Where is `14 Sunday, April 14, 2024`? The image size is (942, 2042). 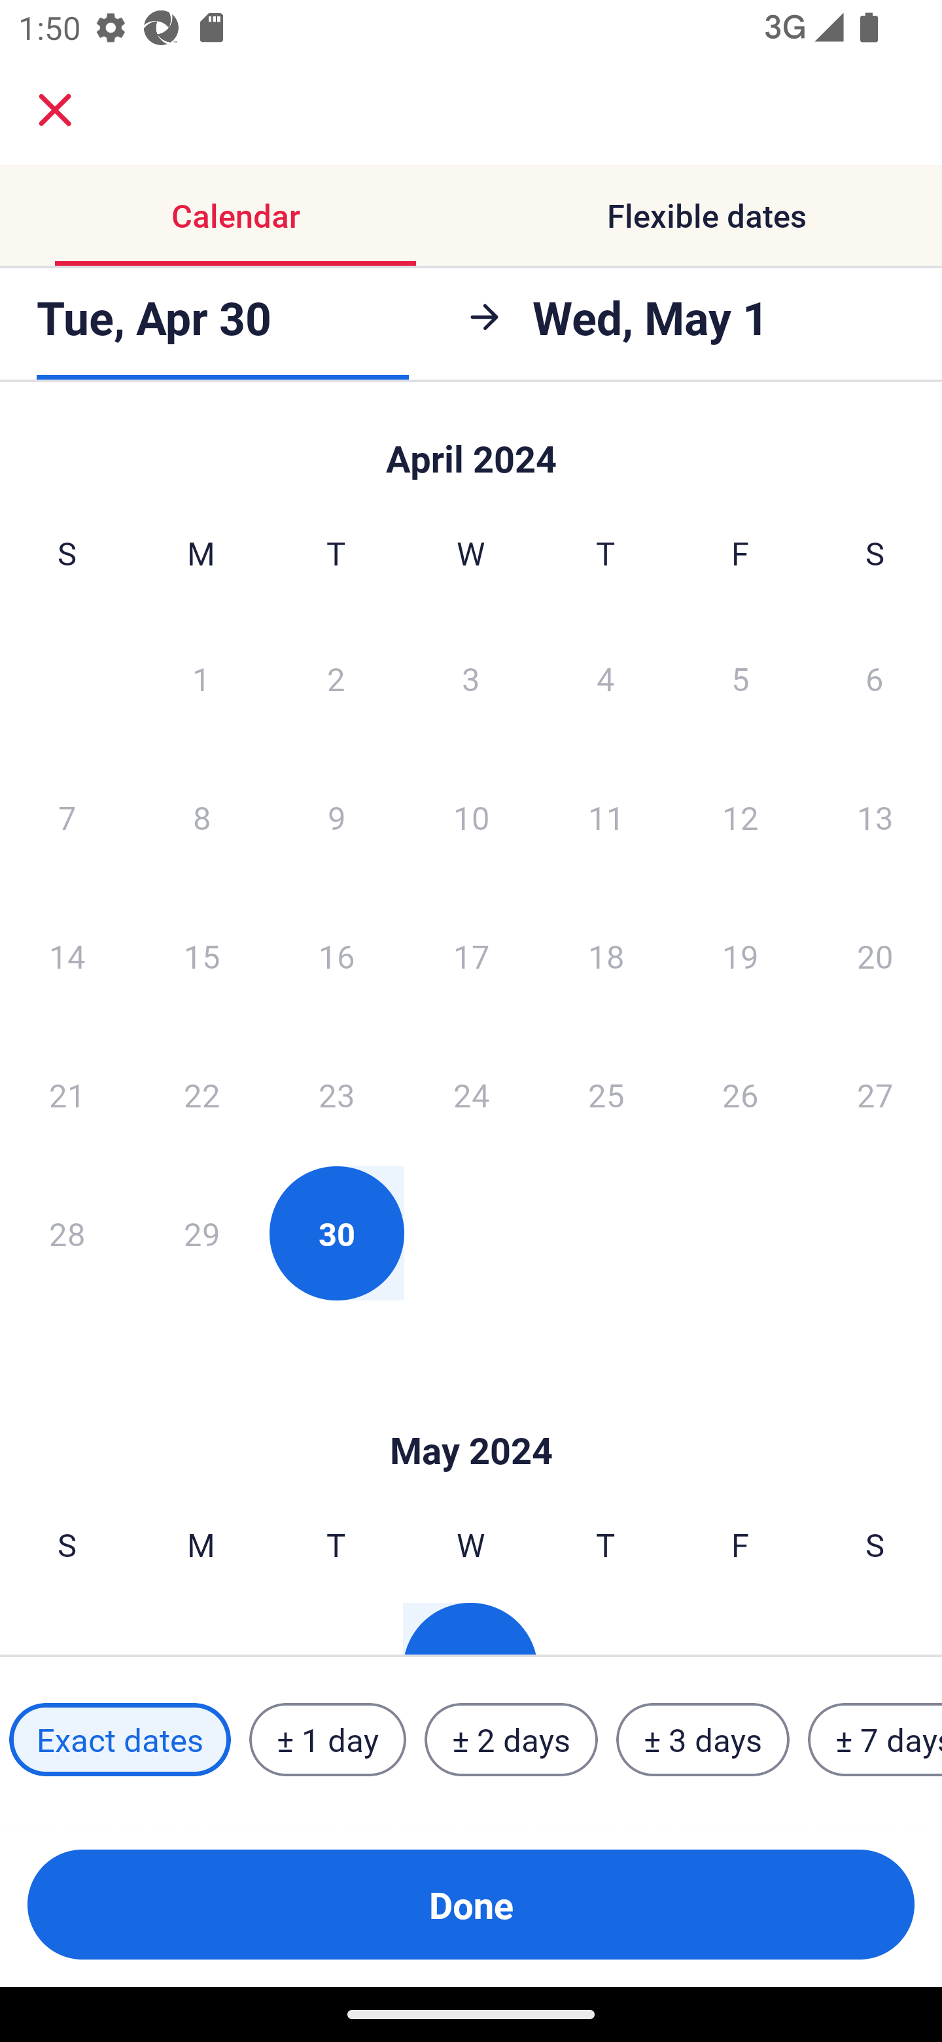
14 Sunday, April 14, 2024 is located at coordinates (67, 956).